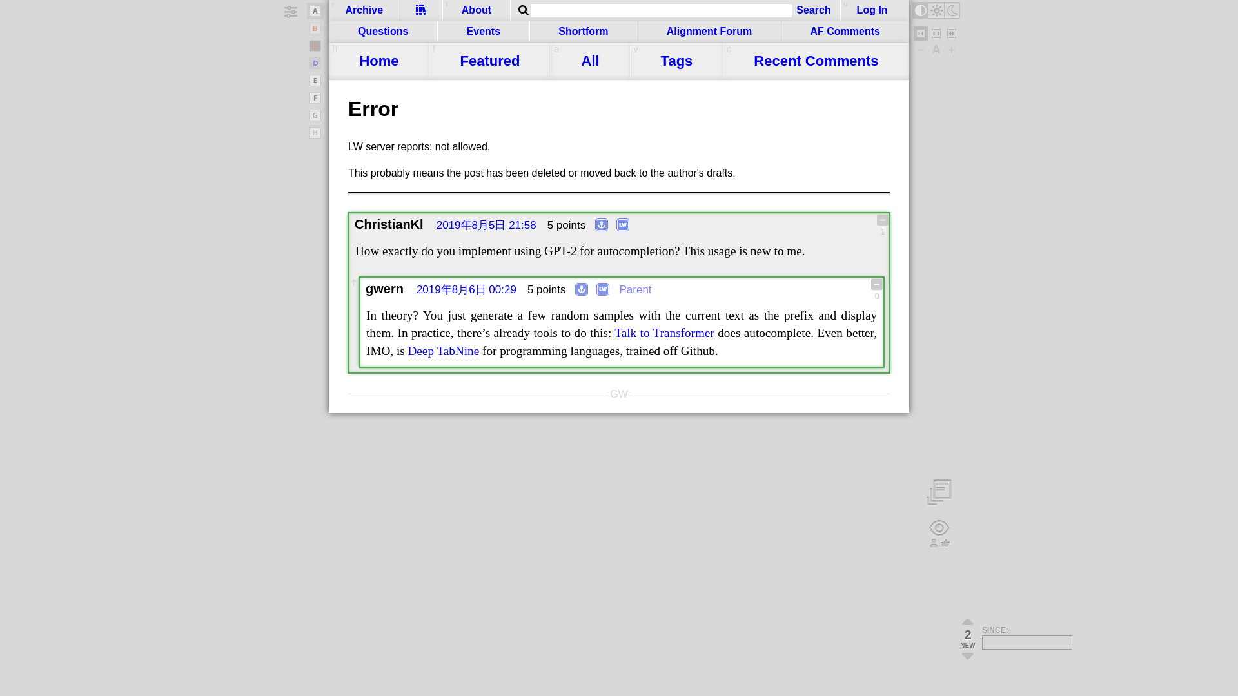  I want to click on Archive, so click(364, 10).